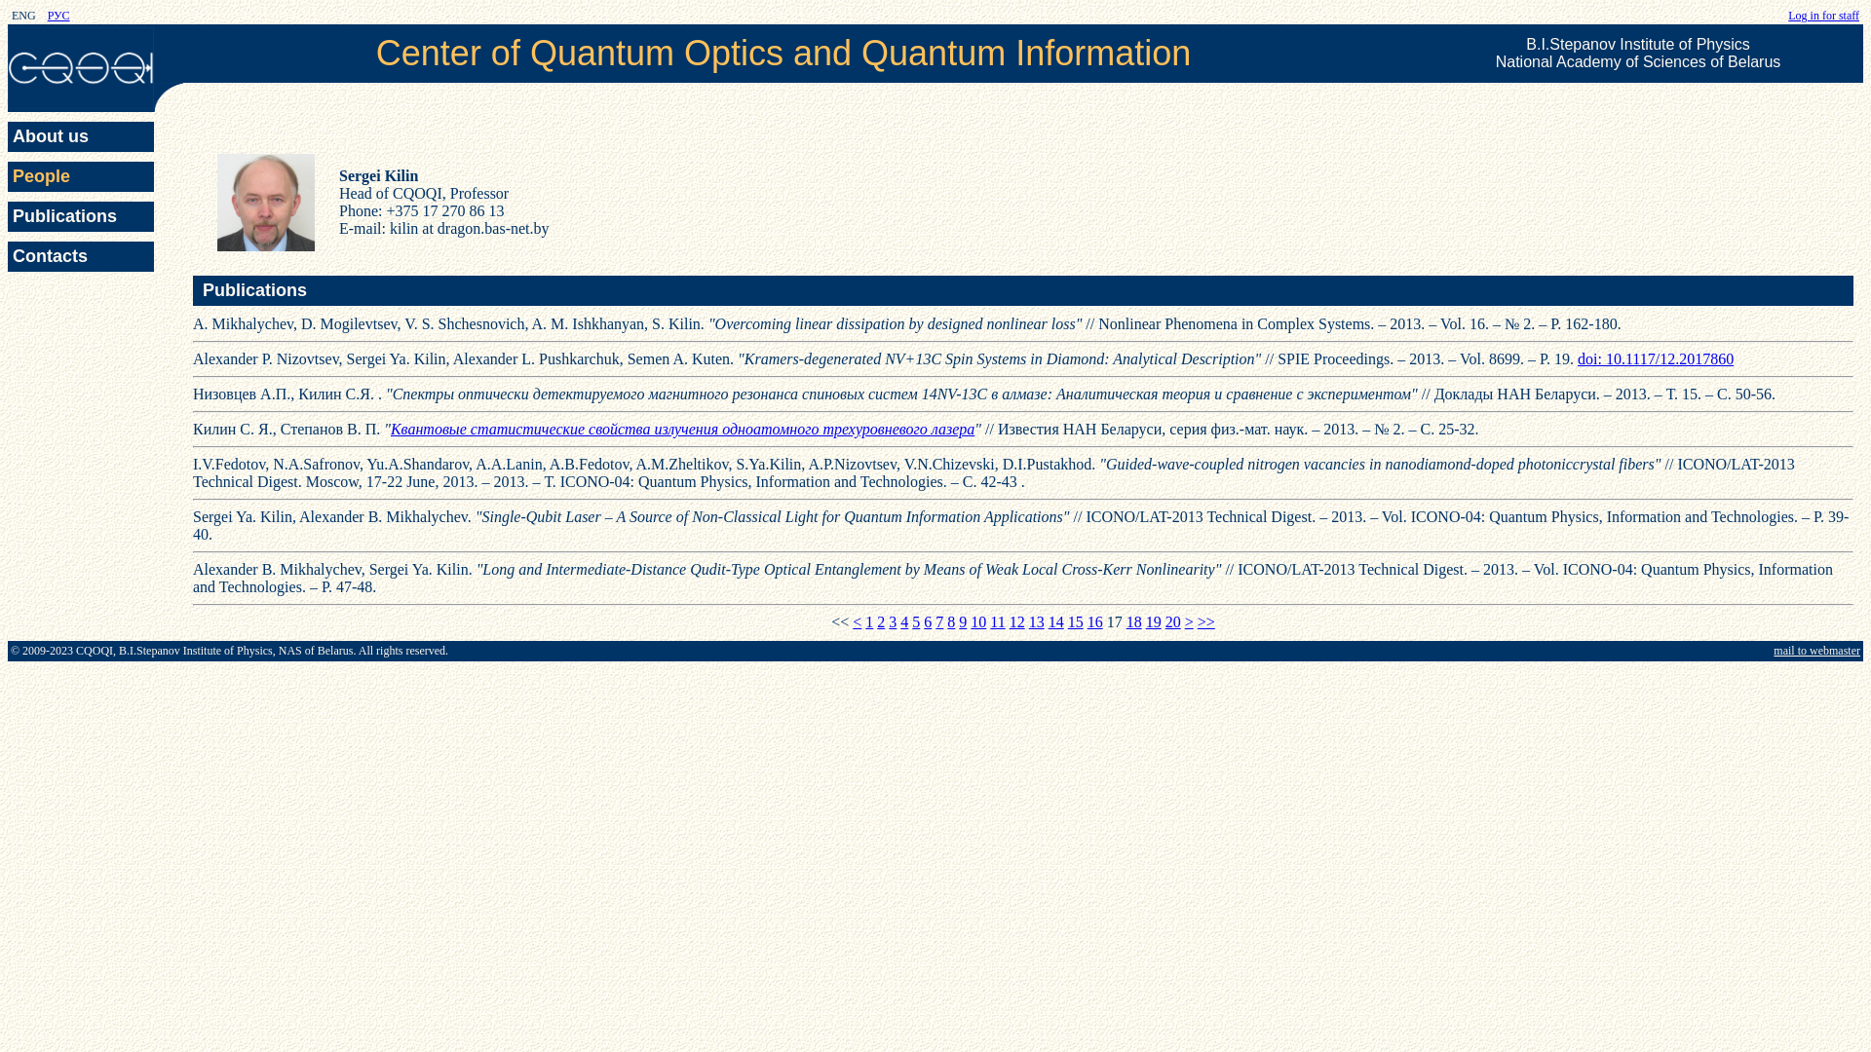 This screenshot has height=1052, width=1871. Describe the element at coordinates (1206, 621) in the screenshot. I see `>>` at that location.